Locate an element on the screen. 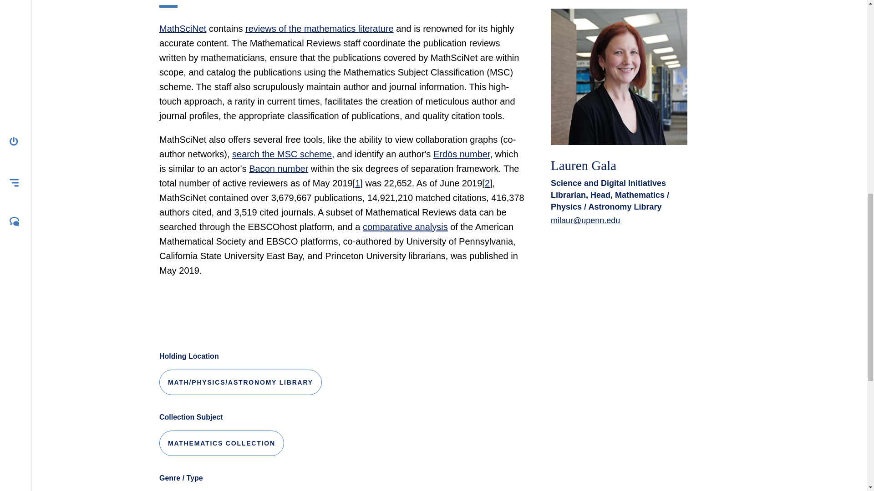 This screenshot has height=491, width=874. View staff profile is located at coordinates (619, 76).